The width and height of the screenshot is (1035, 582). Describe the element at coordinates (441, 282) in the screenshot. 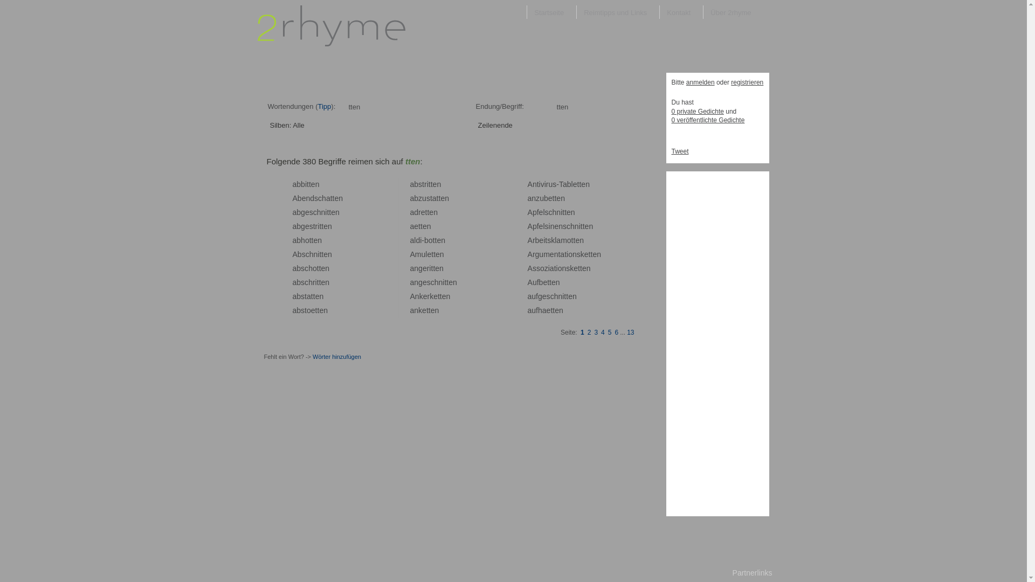

I see `n` at that location.